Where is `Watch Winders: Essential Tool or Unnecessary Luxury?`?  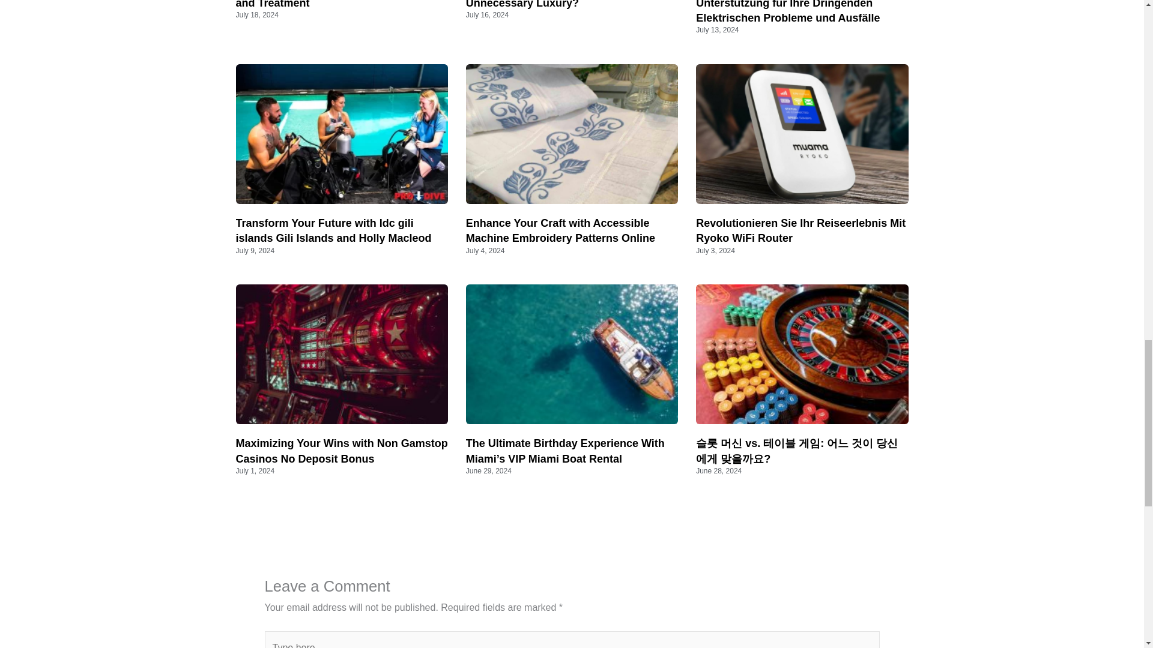 Watch Winders: Essential Tool or Unnecessary Luxury? is located at coordinates (551, 5).